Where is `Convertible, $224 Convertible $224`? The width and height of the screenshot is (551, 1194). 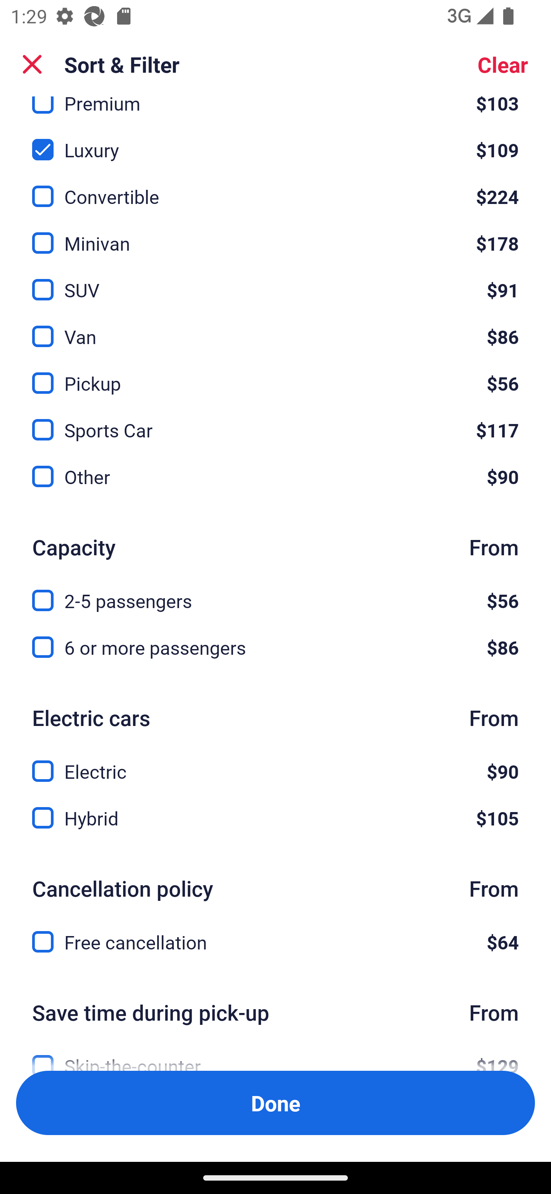
Convertible, $224 Convertible $224 is located at coordinates (275, 188).